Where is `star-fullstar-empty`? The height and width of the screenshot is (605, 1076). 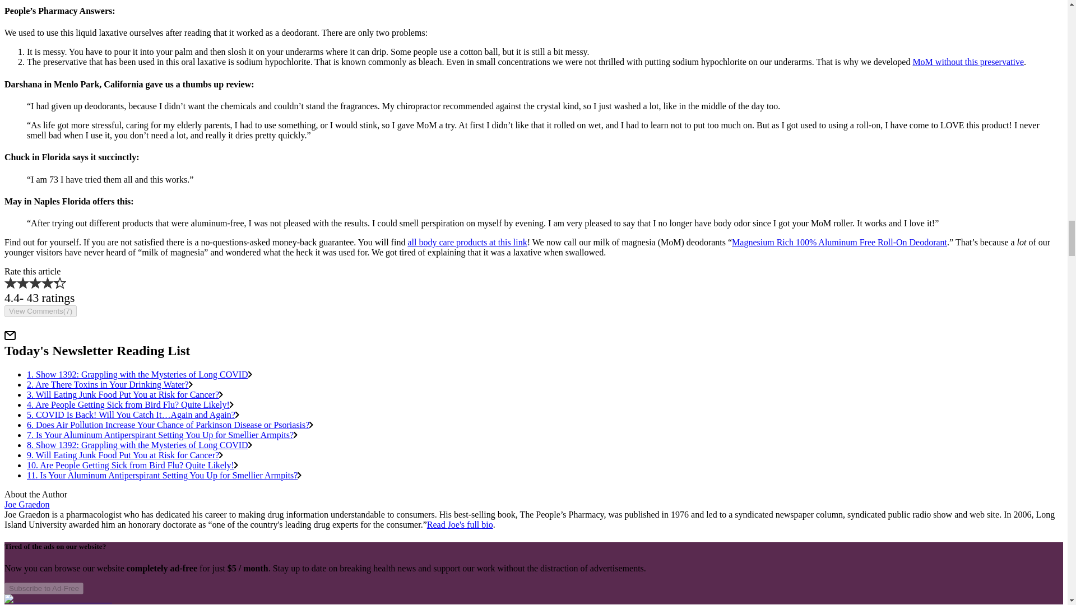
star-fullstar-empty is located at coordinates (59, 282).